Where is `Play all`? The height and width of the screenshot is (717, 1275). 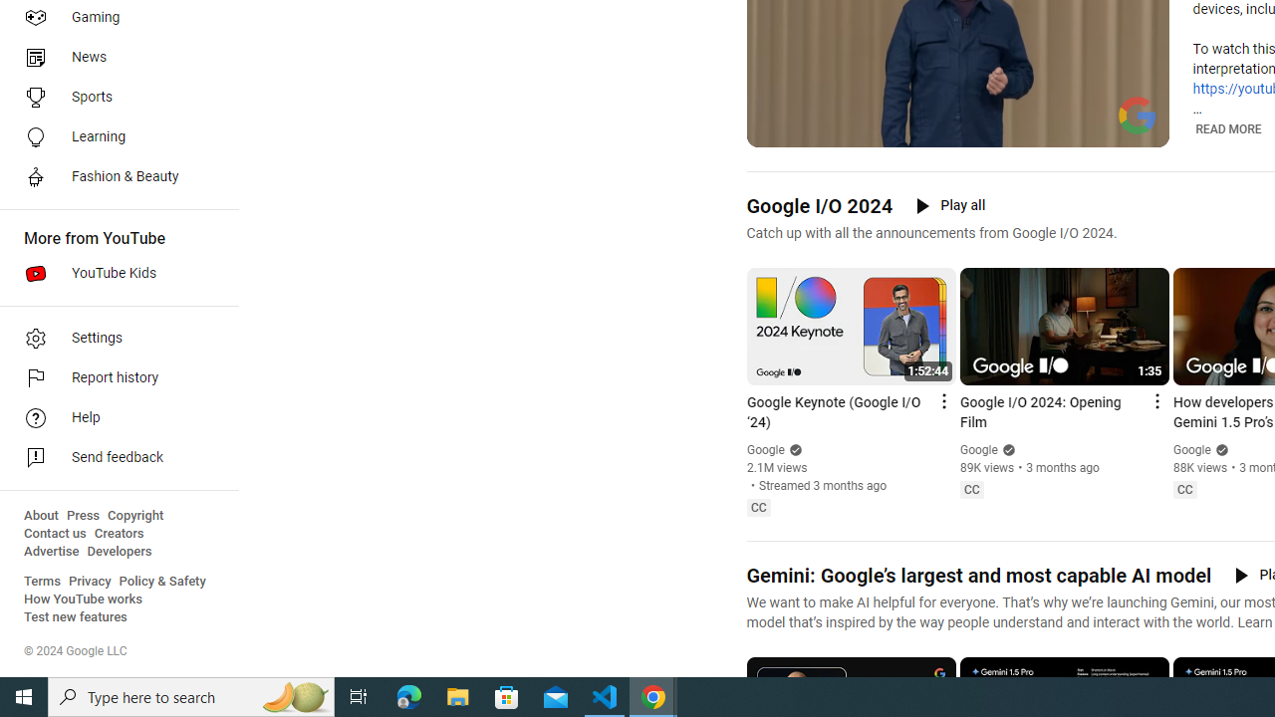
Play all is located at coordinates (950, 205).